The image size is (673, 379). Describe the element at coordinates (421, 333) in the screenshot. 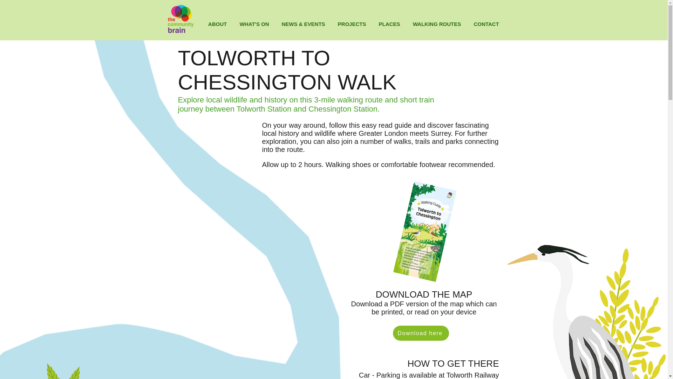

I see `Download here` at that location.